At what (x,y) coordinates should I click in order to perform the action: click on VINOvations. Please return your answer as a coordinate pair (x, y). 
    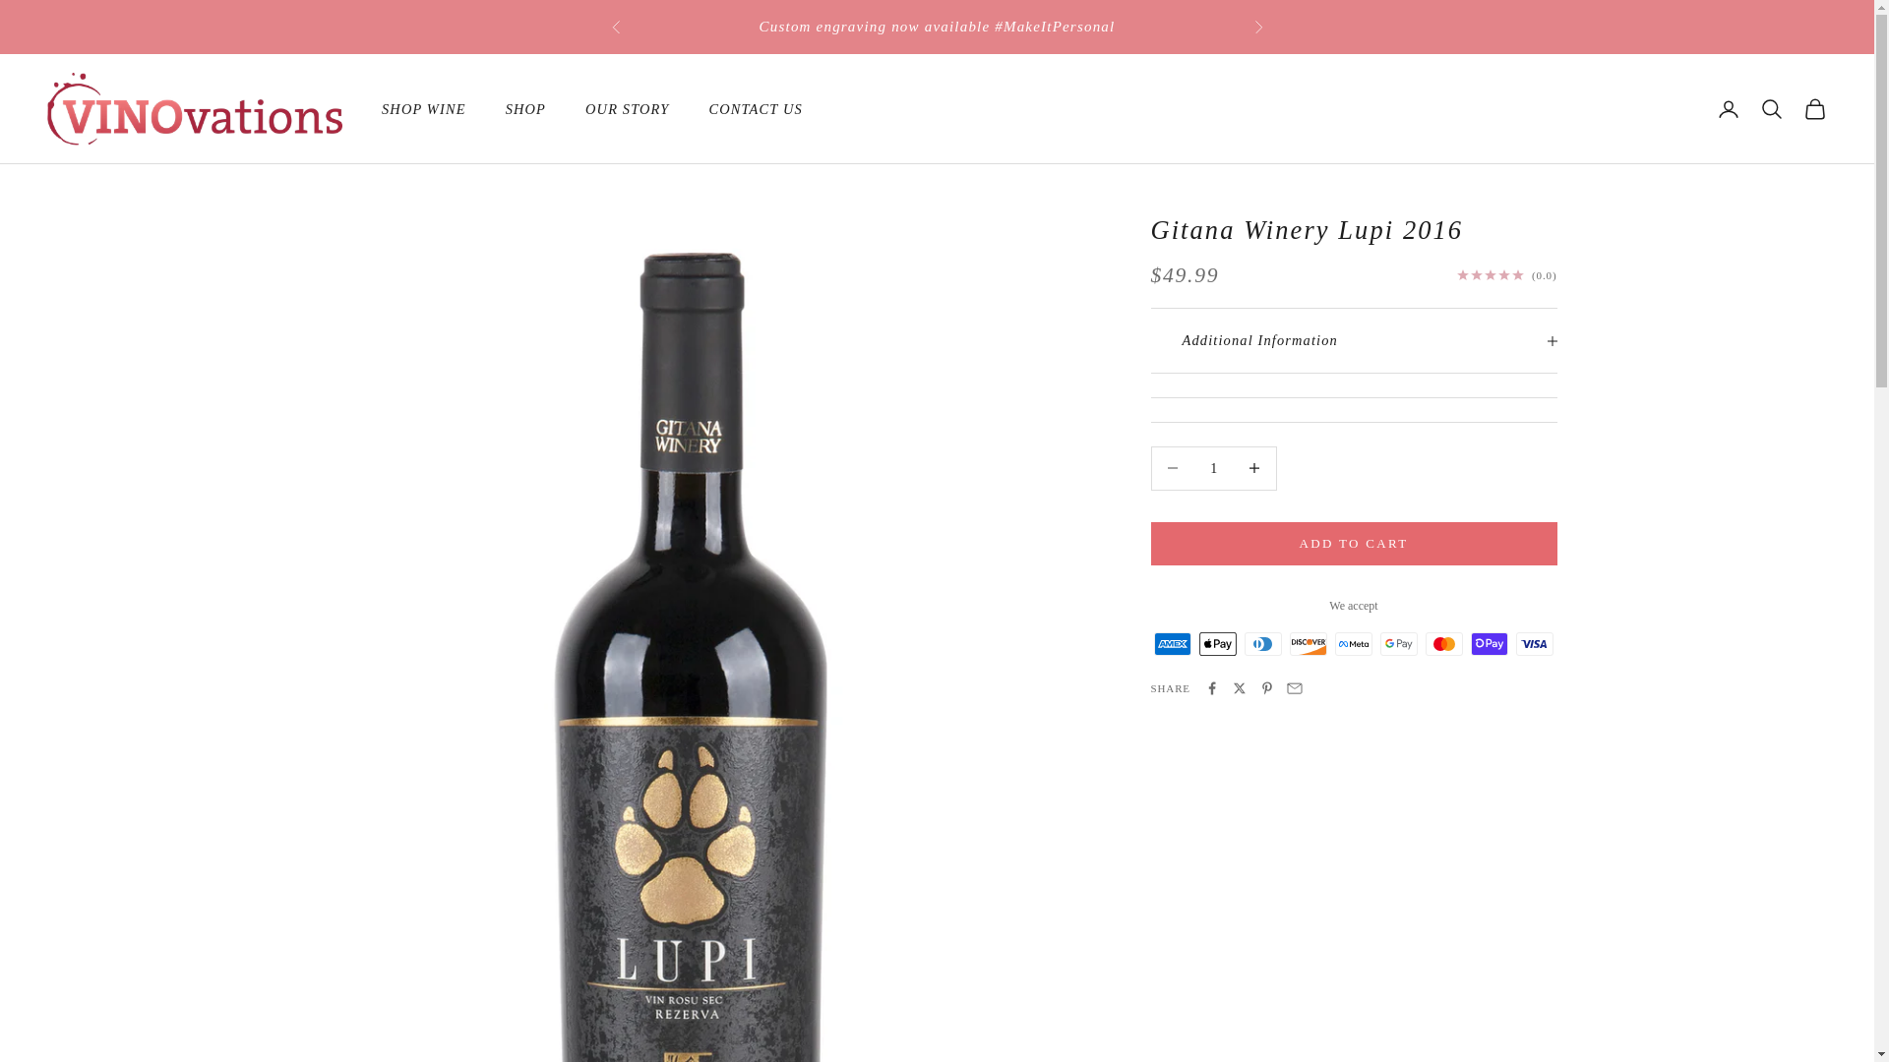
    Looking at the image, I should click on (195, 108).